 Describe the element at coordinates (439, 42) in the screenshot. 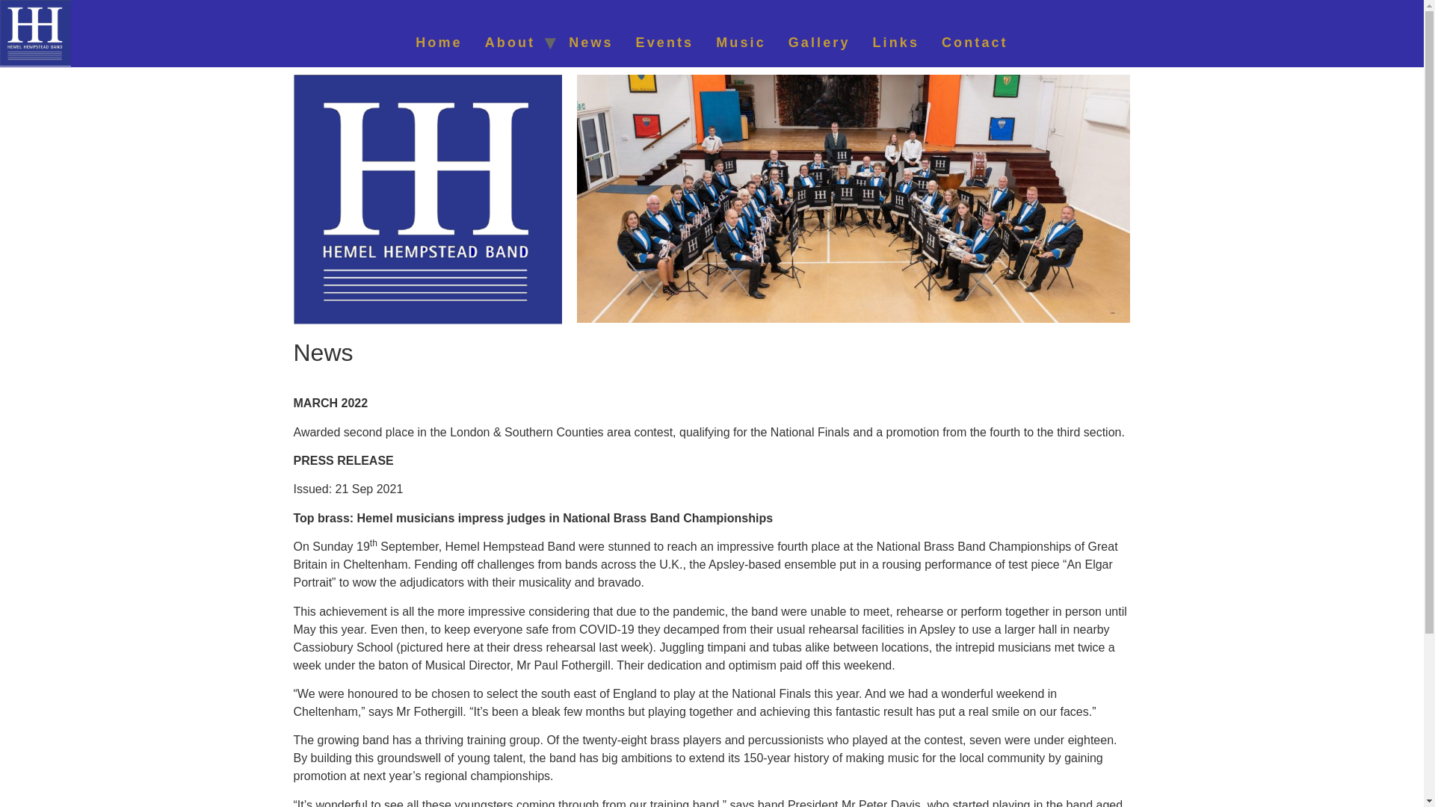

I see `Home` at that location.